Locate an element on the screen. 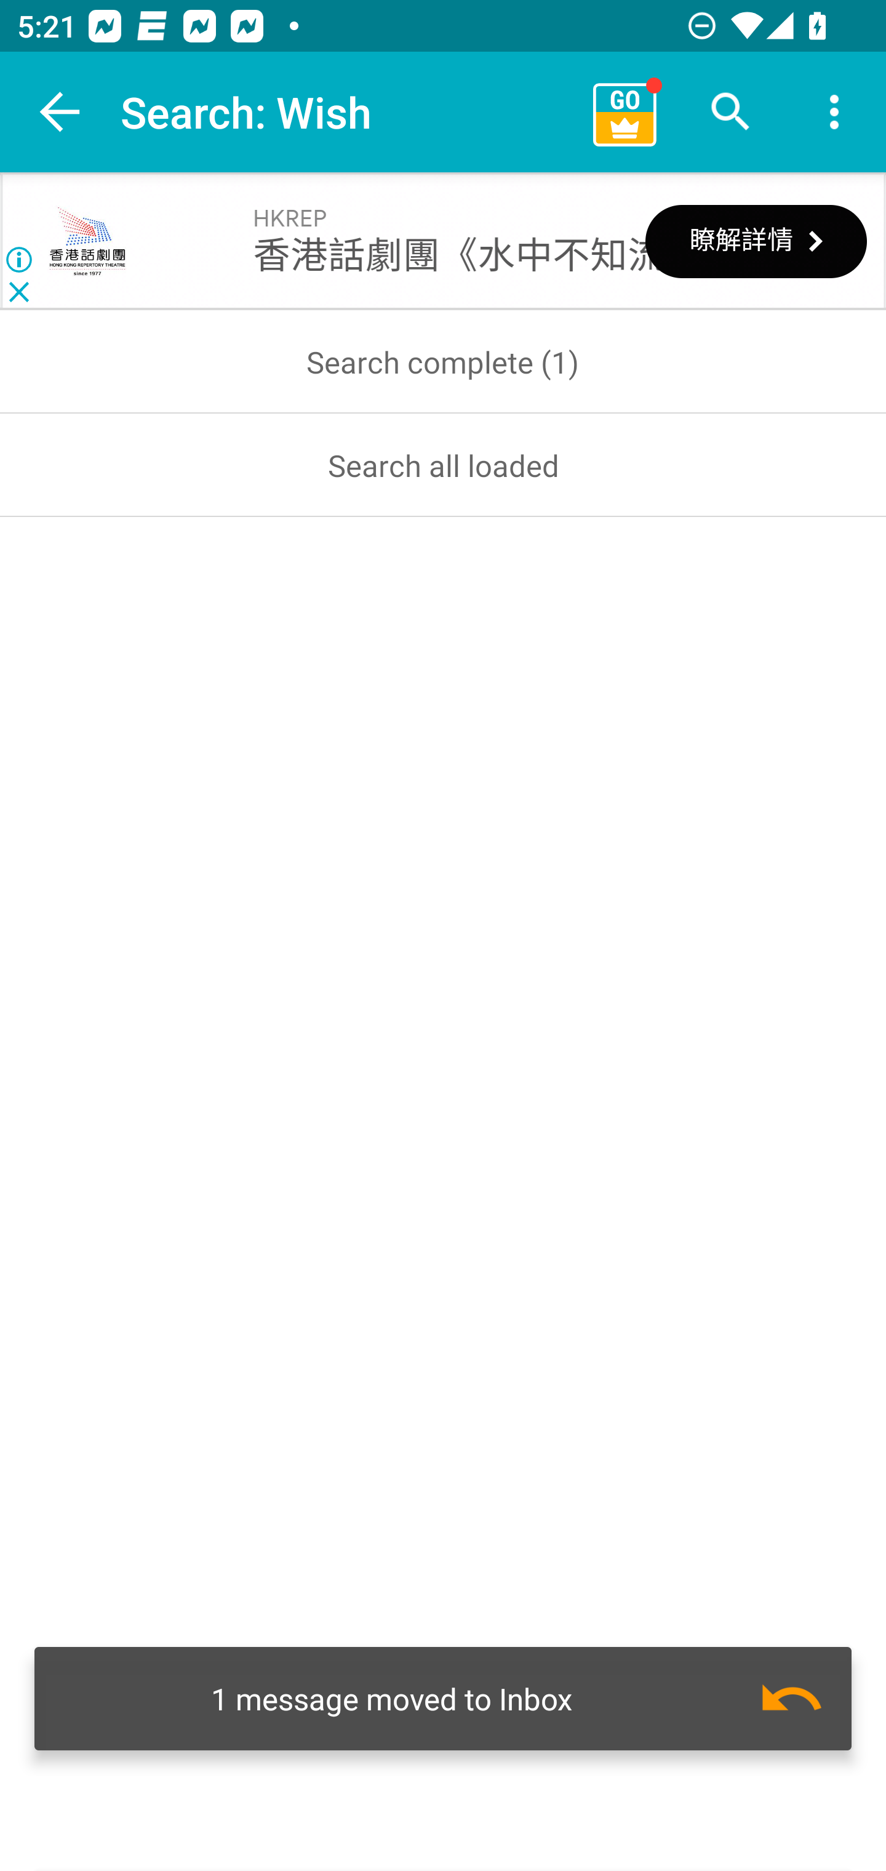  Search all loaded is located at coordinates (443, 465).